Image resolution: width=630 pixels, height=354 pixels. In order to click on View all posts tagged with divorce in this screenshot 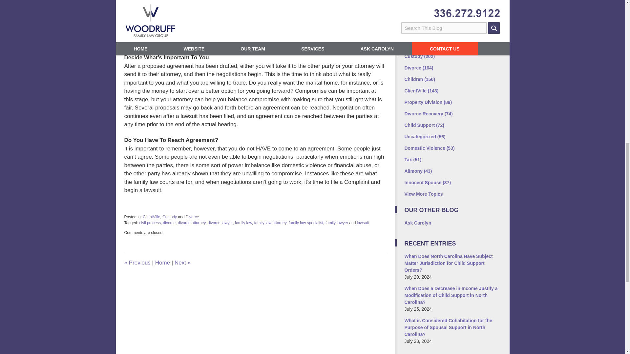, I will do `click(169, 223)`.